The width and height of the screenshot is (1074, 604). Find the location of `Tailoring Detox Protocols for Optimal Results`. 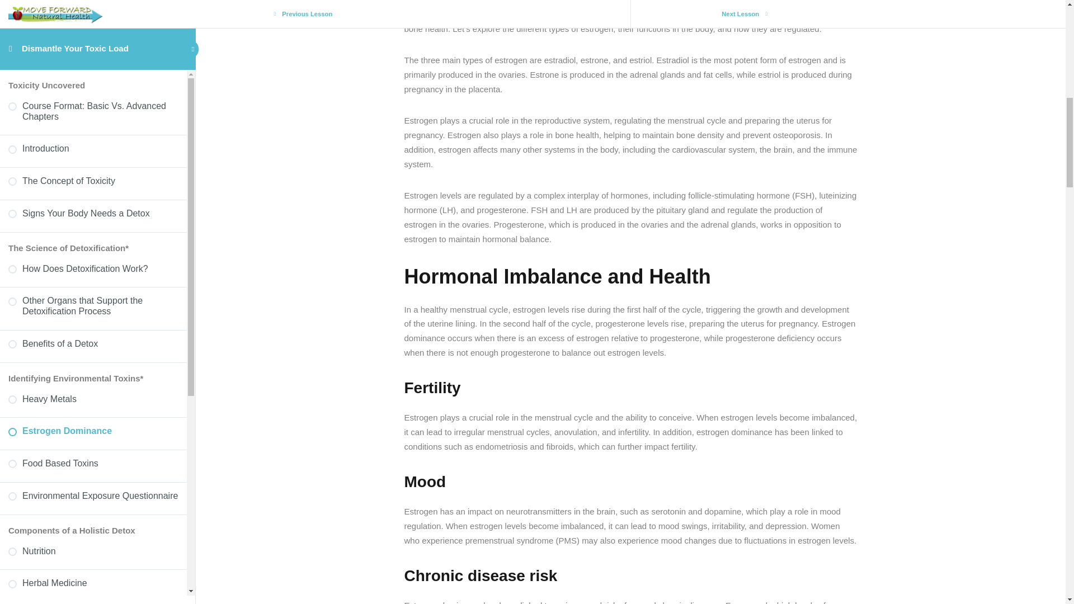

Tailoring Detox Protocols for Optimal Results is located at coordinates (93, 218).